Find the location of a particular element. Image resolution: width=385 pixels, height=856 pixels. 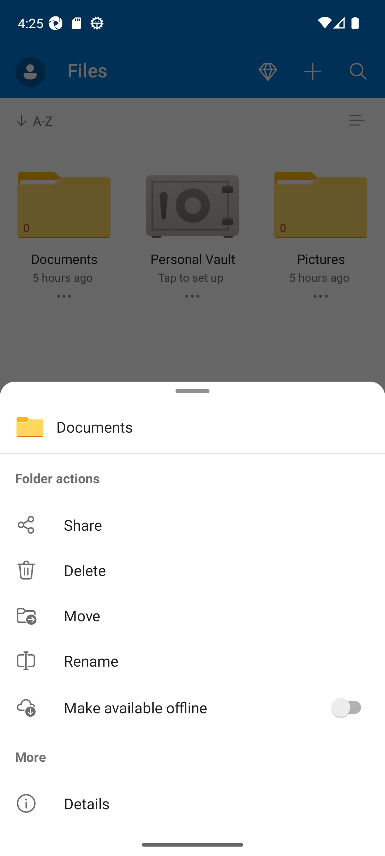

Share button Share is located at coordinates (192, 525).